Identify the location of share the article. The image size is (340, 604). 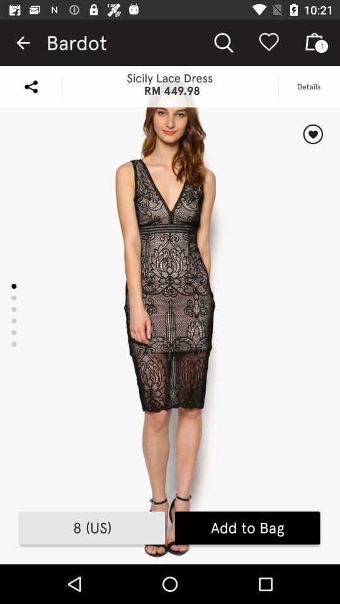
(31, 87).